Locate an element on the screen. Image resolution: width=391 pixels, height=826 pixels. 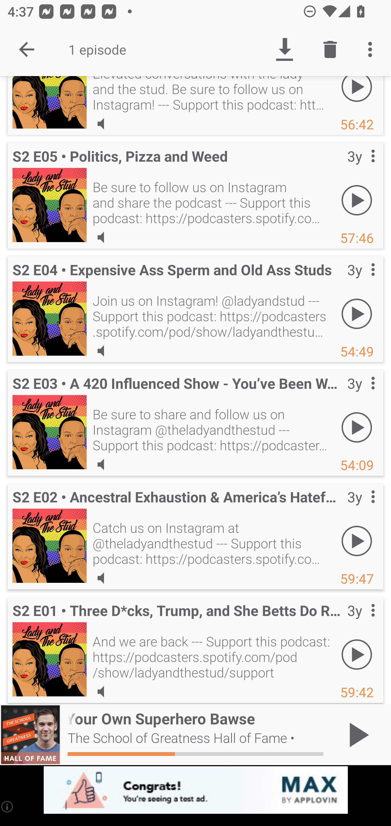
Contextual menu is located at coordinates (361, 167).